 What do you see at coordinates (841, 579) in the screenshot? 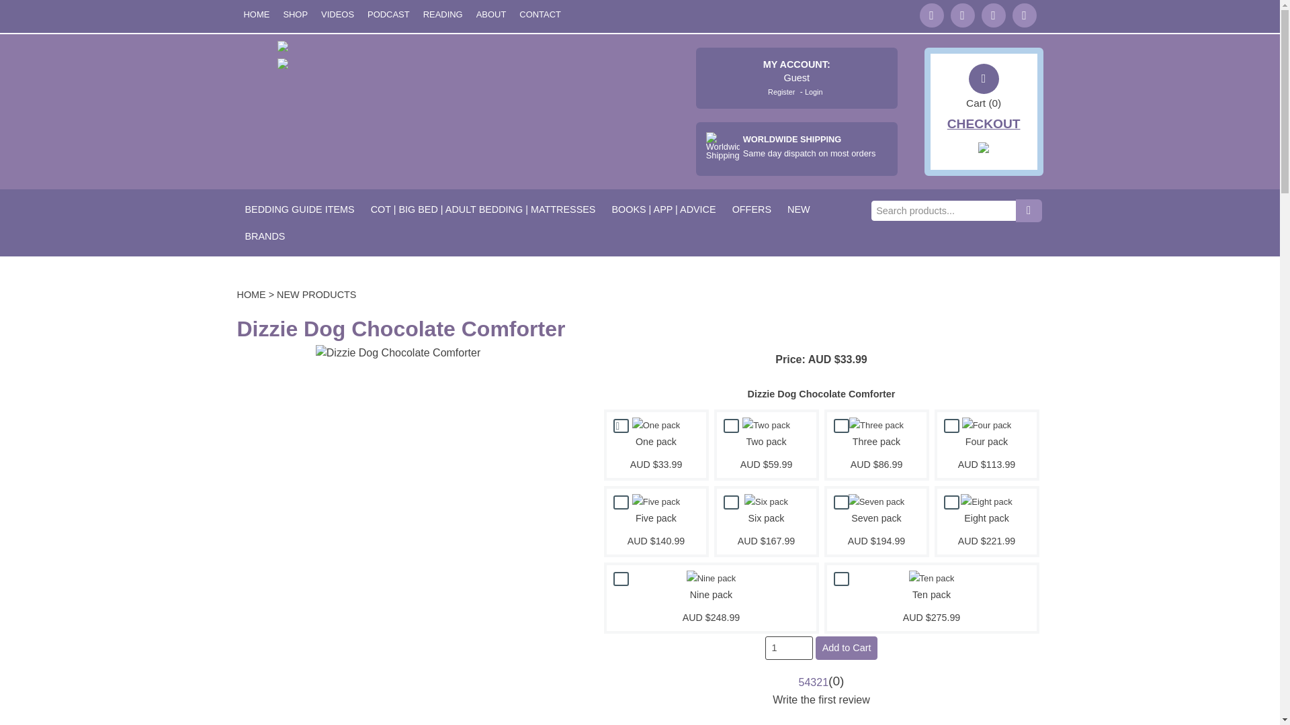
I see `129758` at bounding box center [841, 579].